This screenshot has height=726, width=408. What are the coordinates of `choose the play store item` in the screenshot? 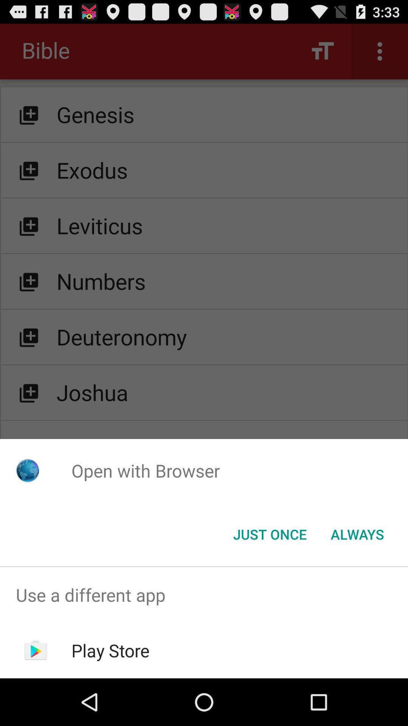 It's located at (110, 650).